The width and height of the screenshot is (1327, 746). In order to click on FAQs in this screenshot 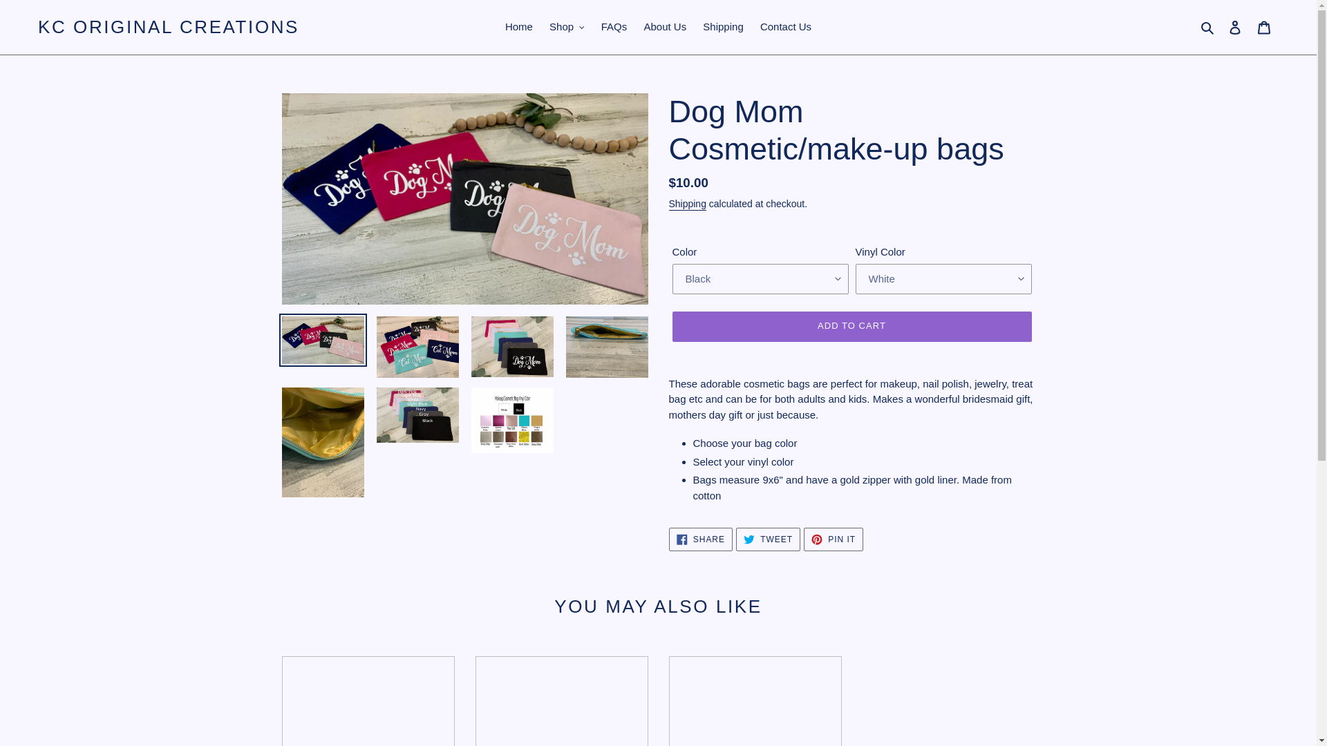, I will do `click(614, 27)`.